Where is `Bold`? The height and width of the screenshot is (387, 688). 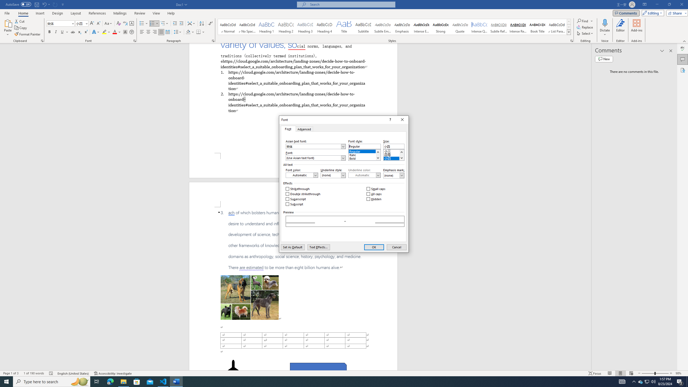
Bold is located at coordinates (364, 157).